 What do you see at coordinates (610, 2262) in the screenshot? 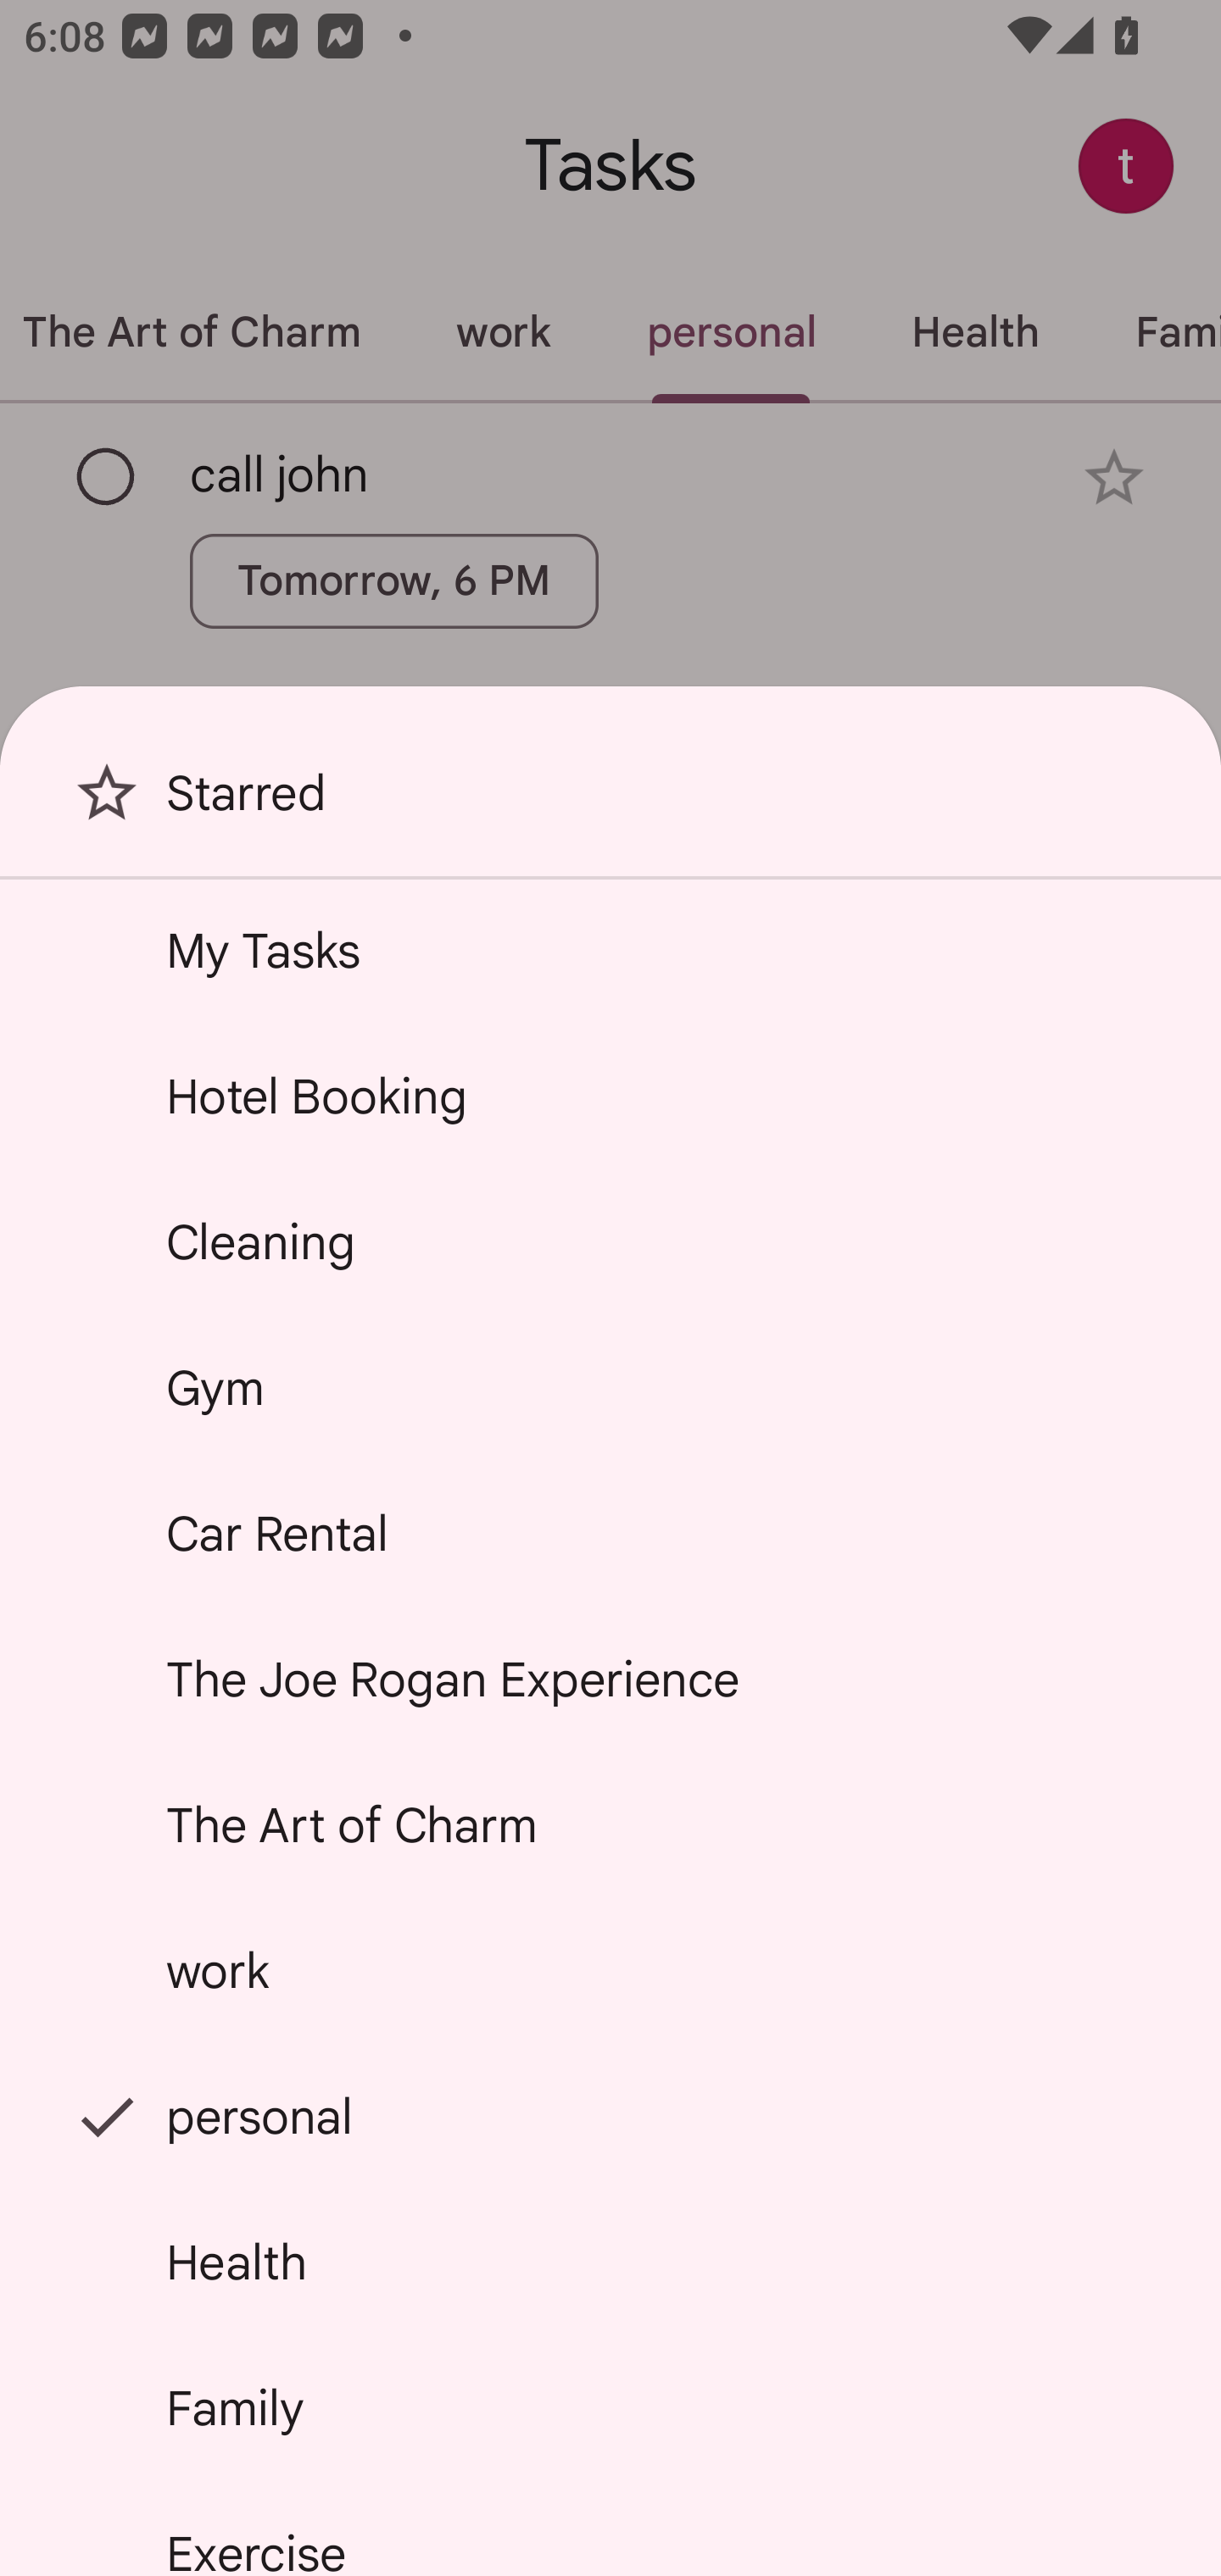
I see `Health` at bounding box center [610, 2262].